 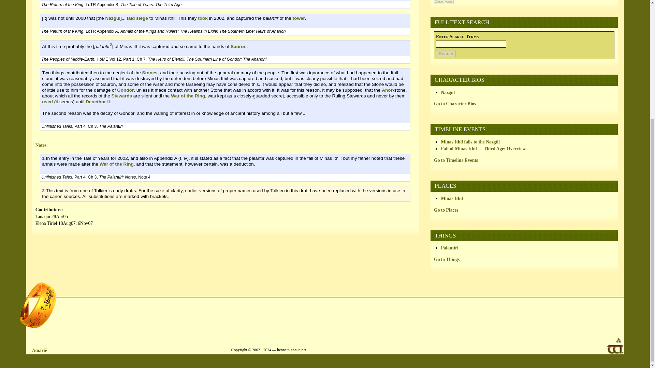 I want to click on Search, so click(x=446, y=53).